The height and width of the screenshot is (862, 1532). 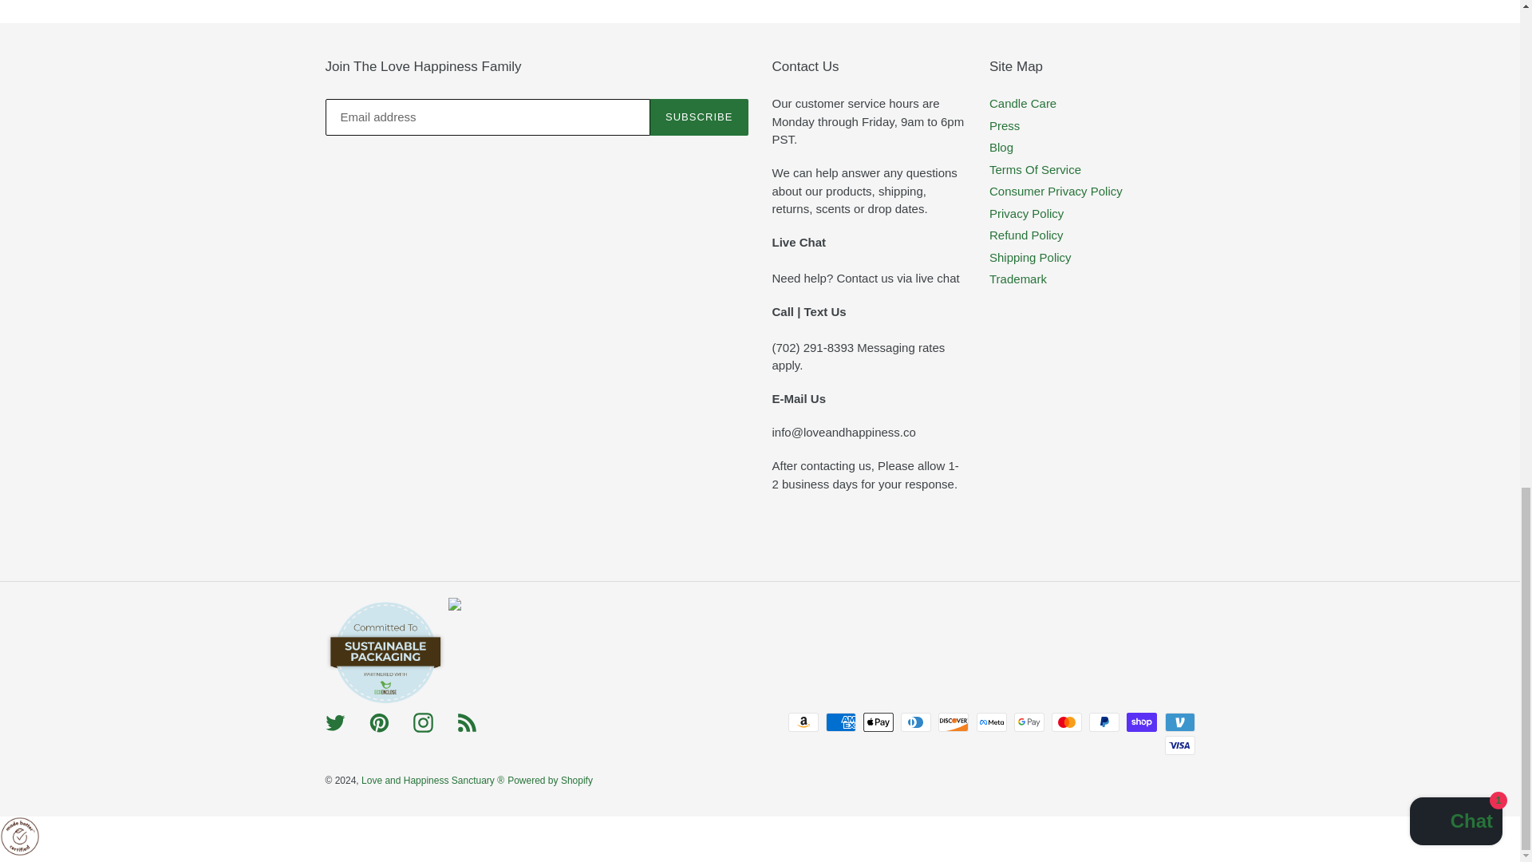 What do you see at coordinates (1036, 169) in the screenshot?
I see `Terms Of Service` at bounding box center [1036, 169].